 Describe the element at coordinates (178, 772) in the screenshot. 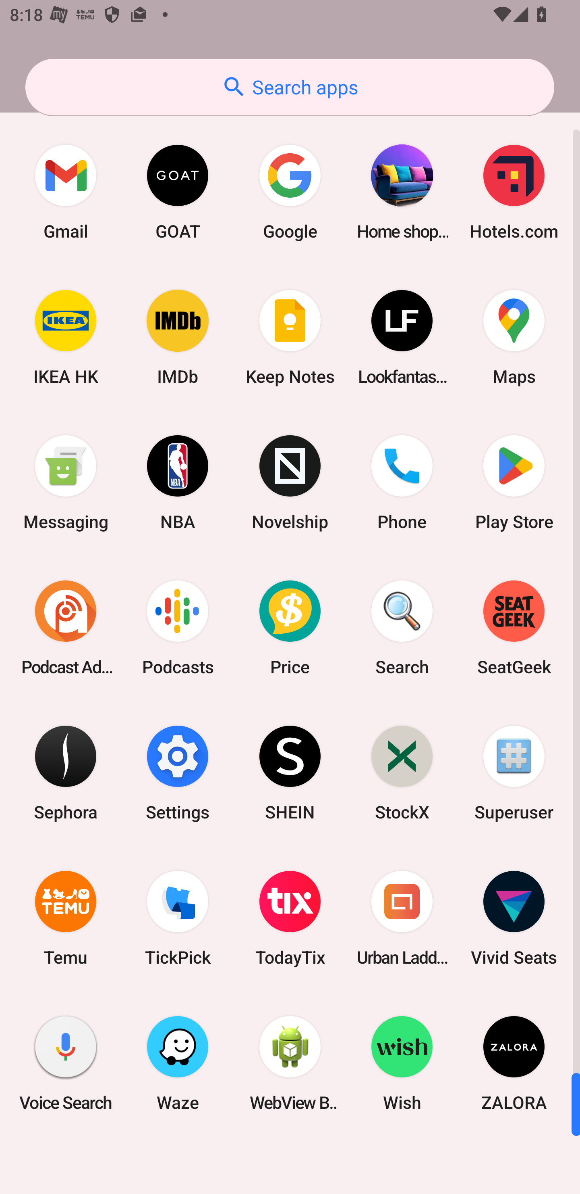

I see `Settings` at that location.